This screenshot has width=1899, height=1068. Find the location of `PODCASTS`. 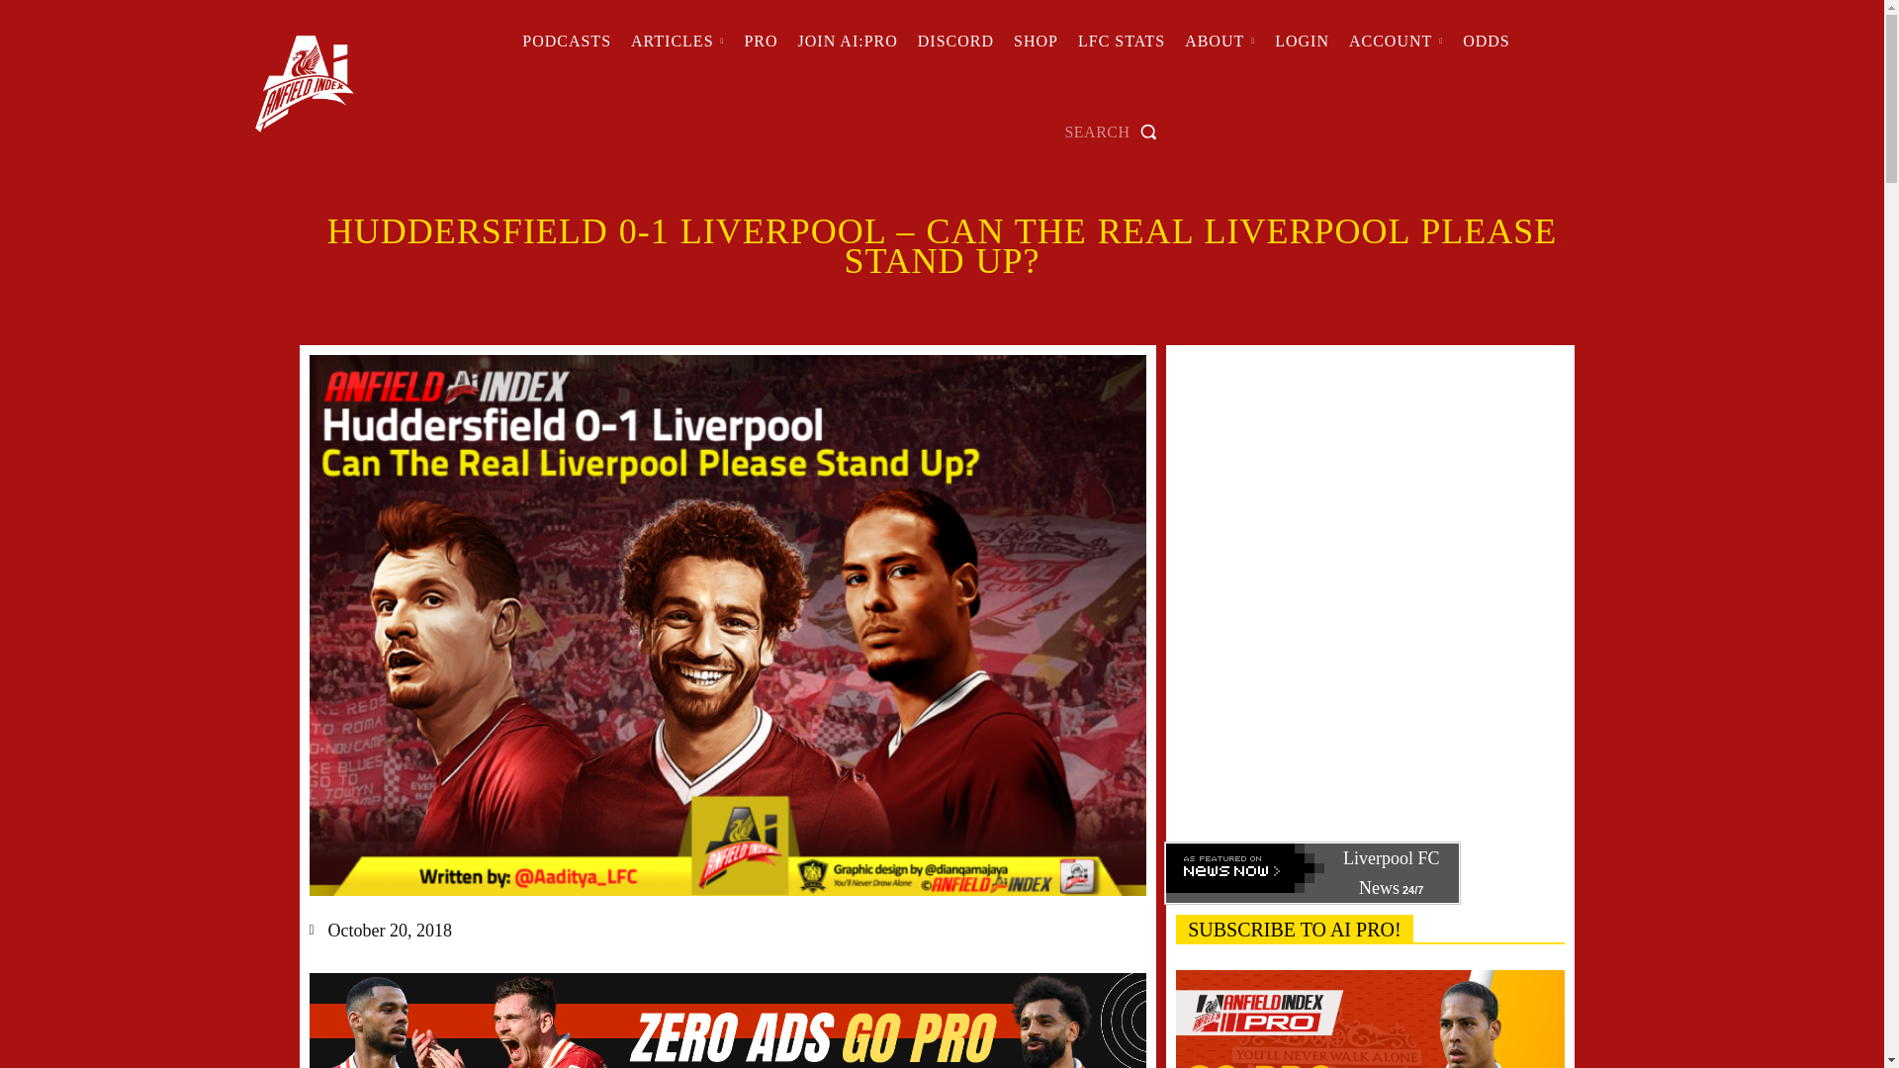

PODCASTS is located at coordinates (566, 42).